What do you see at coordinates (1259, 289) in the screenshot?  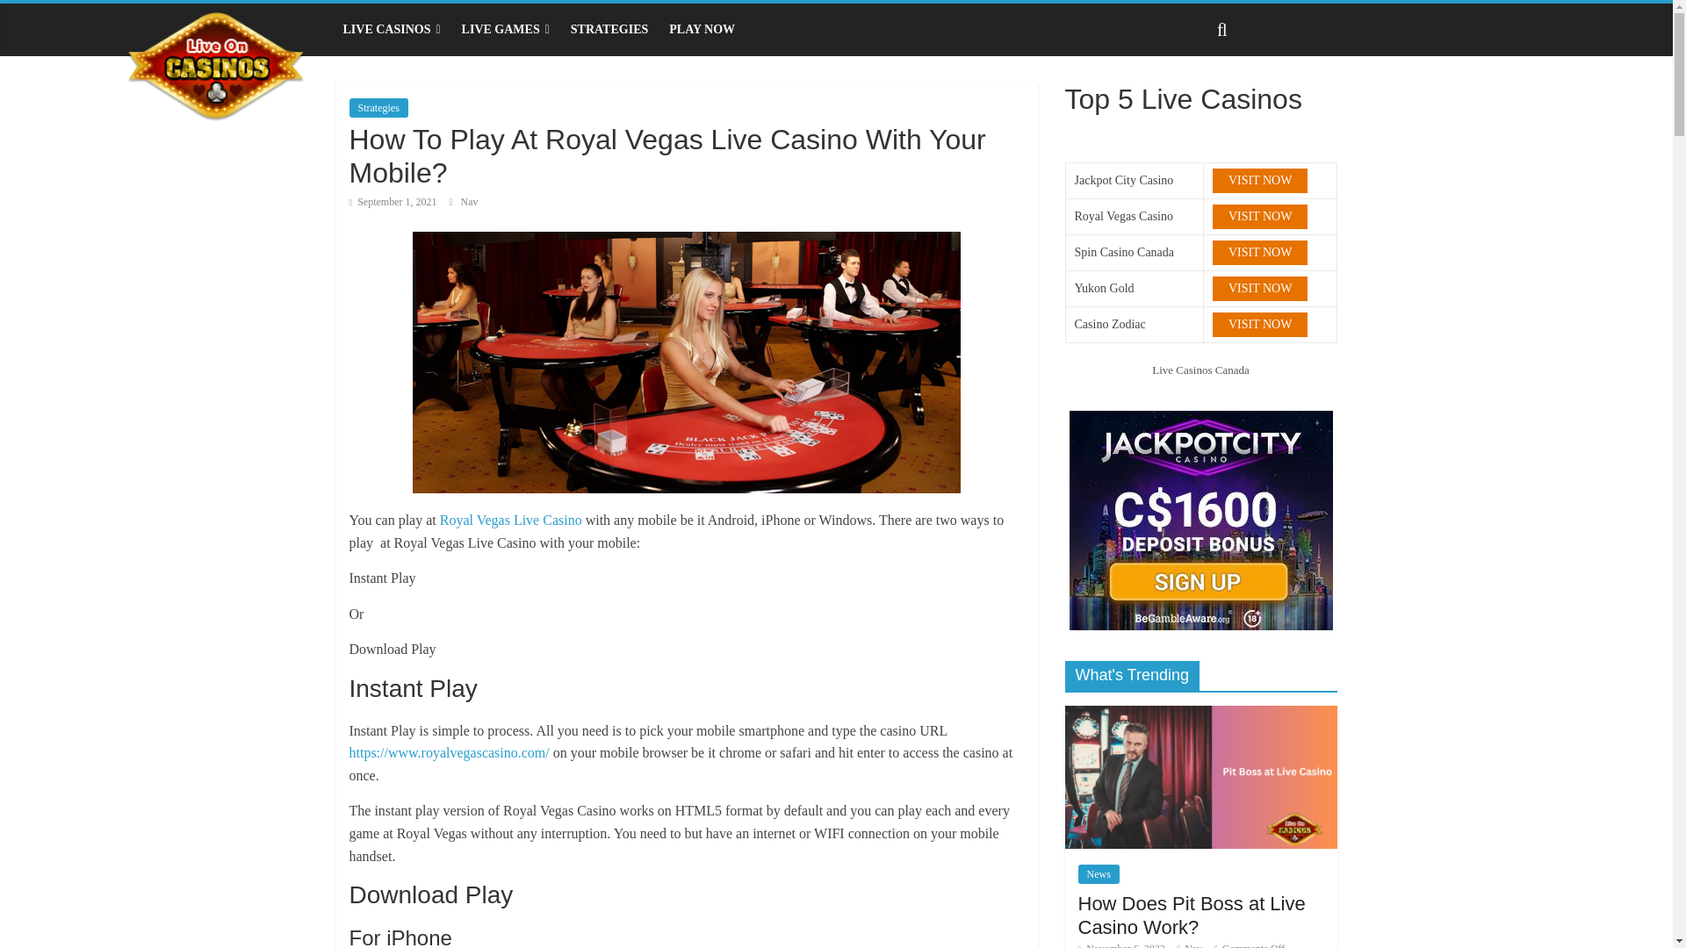 I see `Yukon Canada` at bounding box center [1259, 289].